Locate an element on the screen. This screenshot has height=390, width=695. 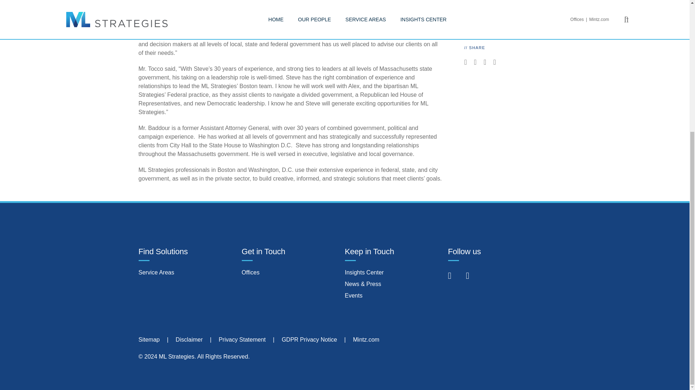
Alexander Hecht is located at coordinates (485, 12).